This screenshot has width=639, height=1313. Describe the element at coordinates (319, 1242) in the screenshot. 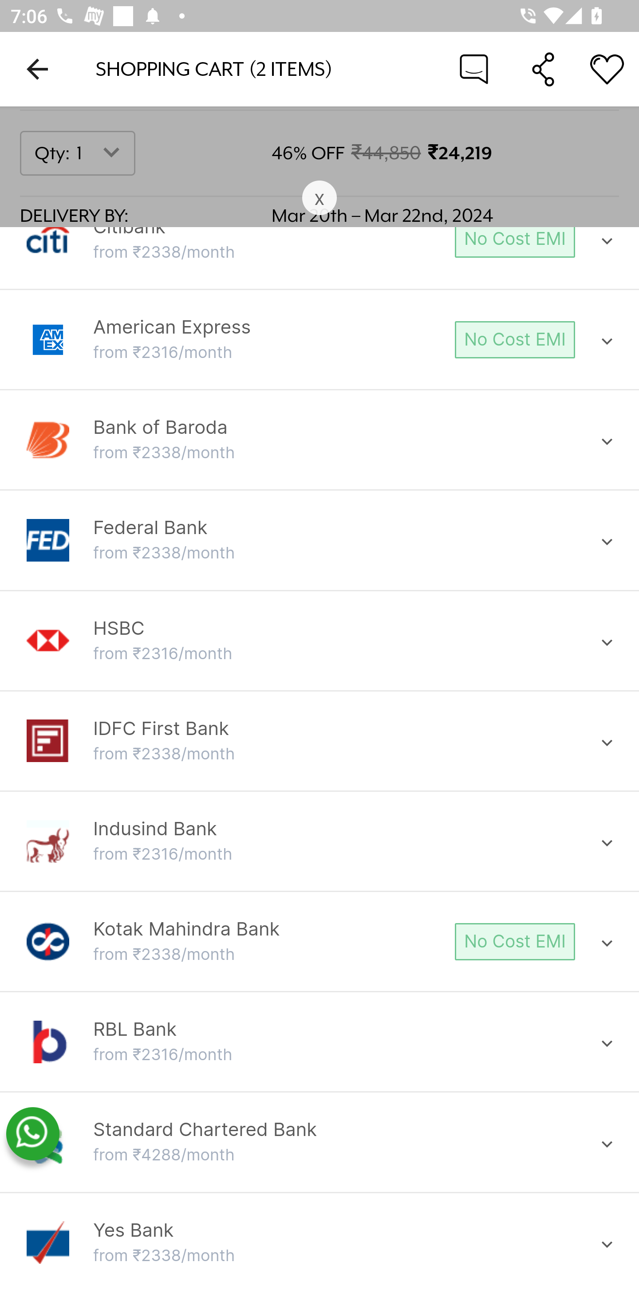

I see `Yes Bank Yes Bank from ₹2338/month` at that location.